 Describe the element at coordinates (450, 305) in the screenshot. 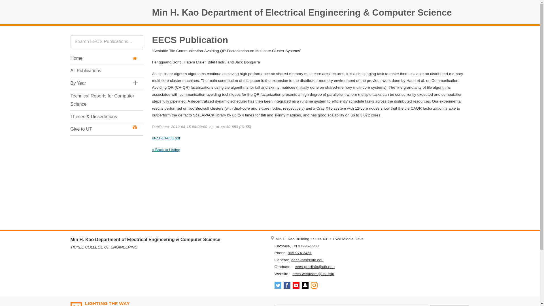

I see `Search` at that location.